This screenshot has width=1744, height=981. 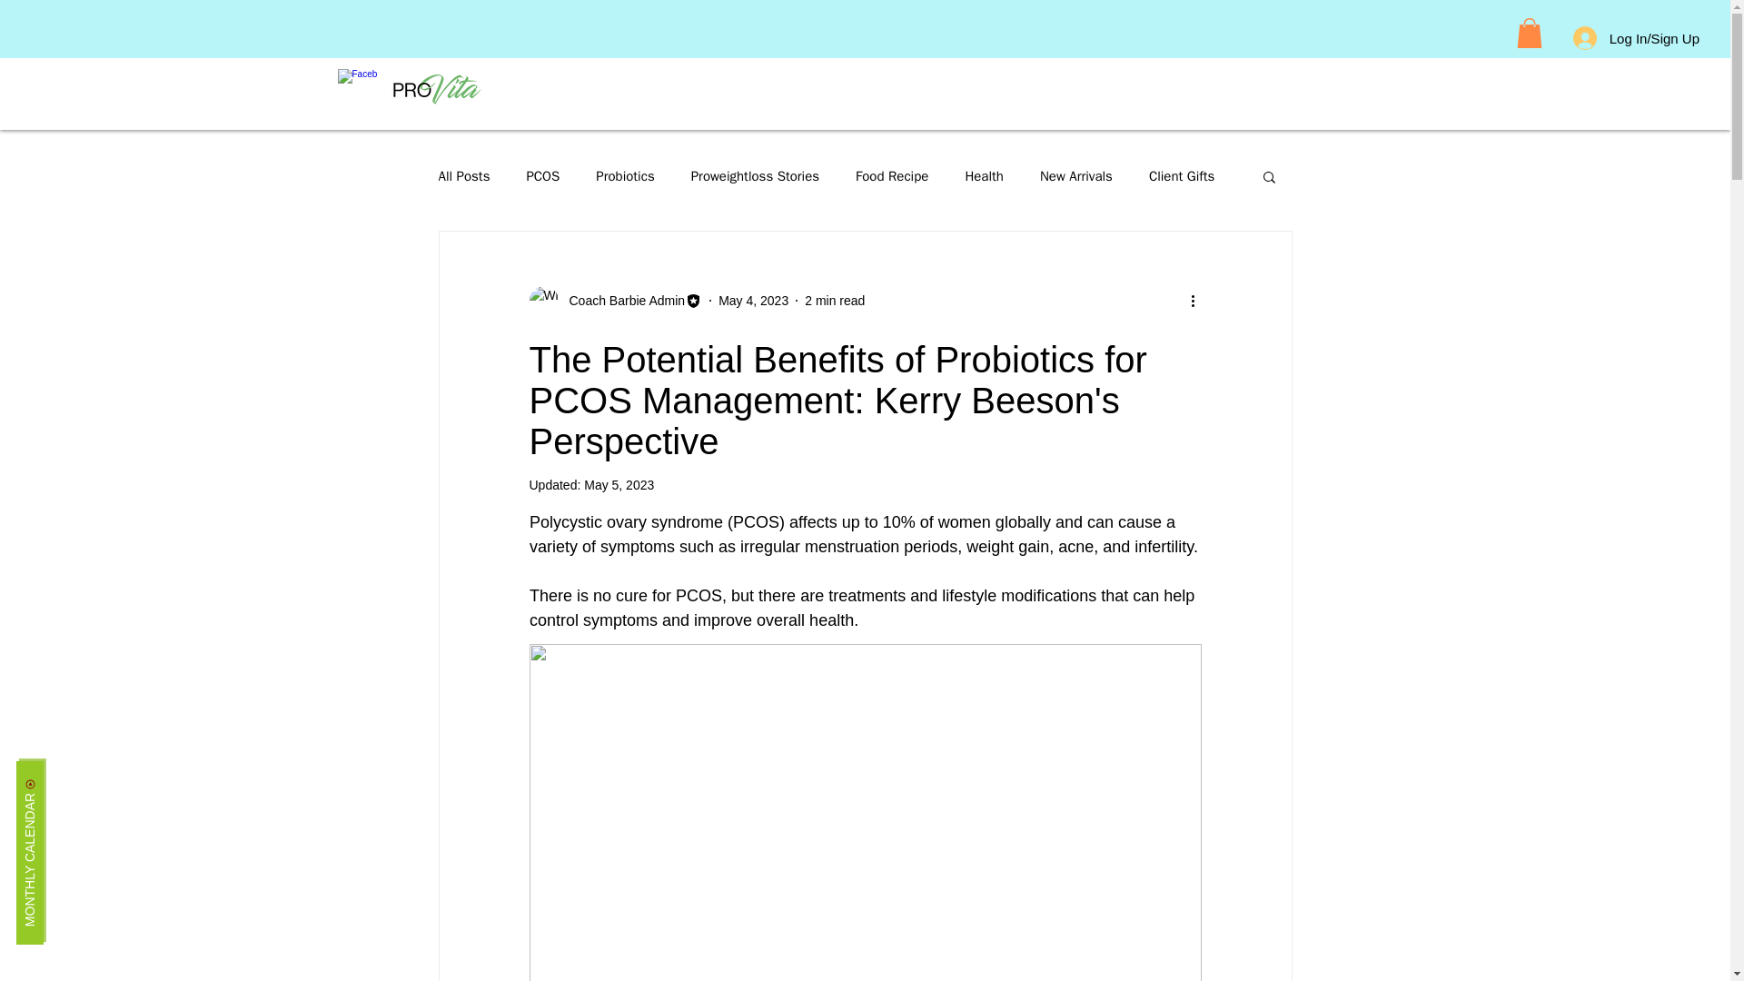 I want to click on Probiotics, so click(x=625, y=175).